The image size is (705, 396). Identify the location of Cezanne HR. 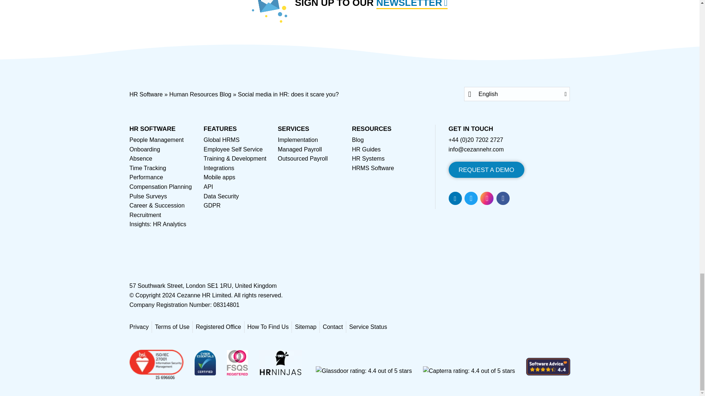
(204, 296).